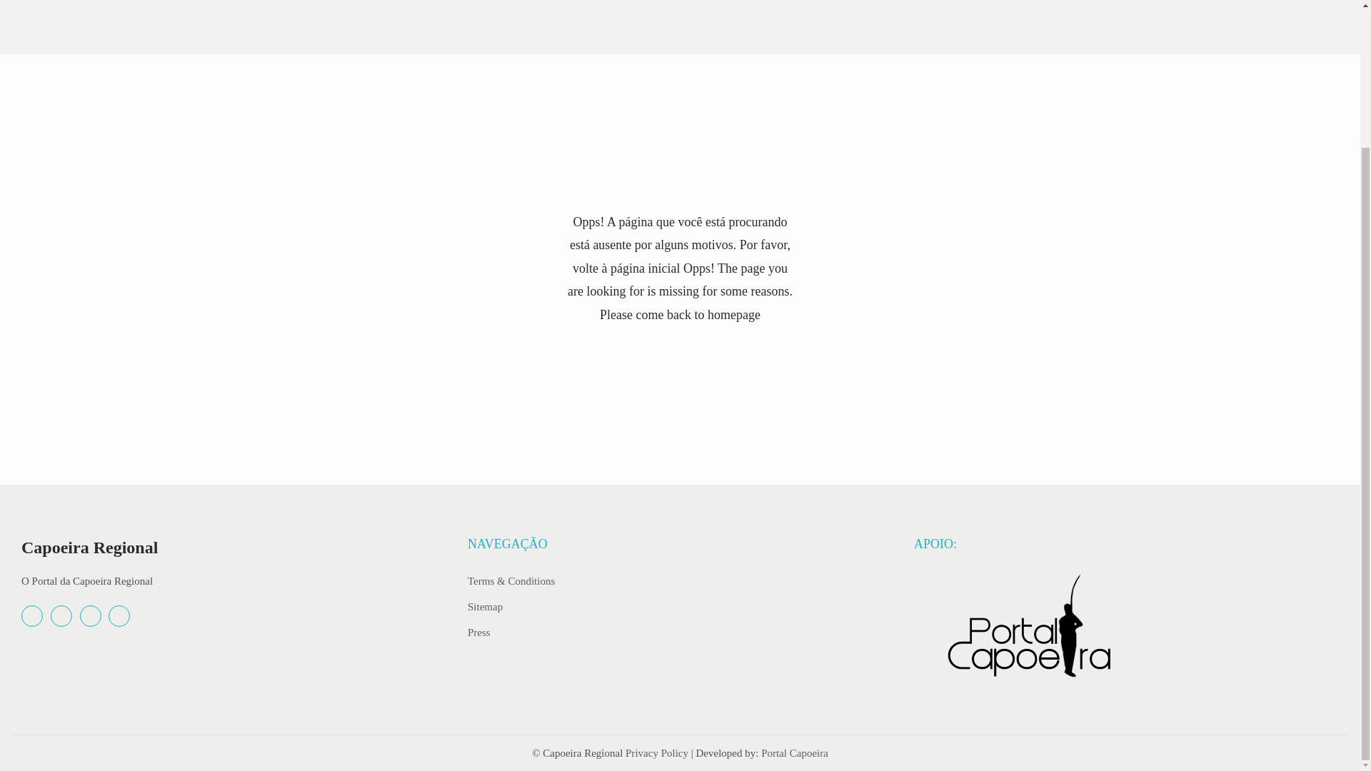 Image resolution: width=1371 pixels, height=771 pixels. I want to click on Portal Capoeira, so click(794, 752).